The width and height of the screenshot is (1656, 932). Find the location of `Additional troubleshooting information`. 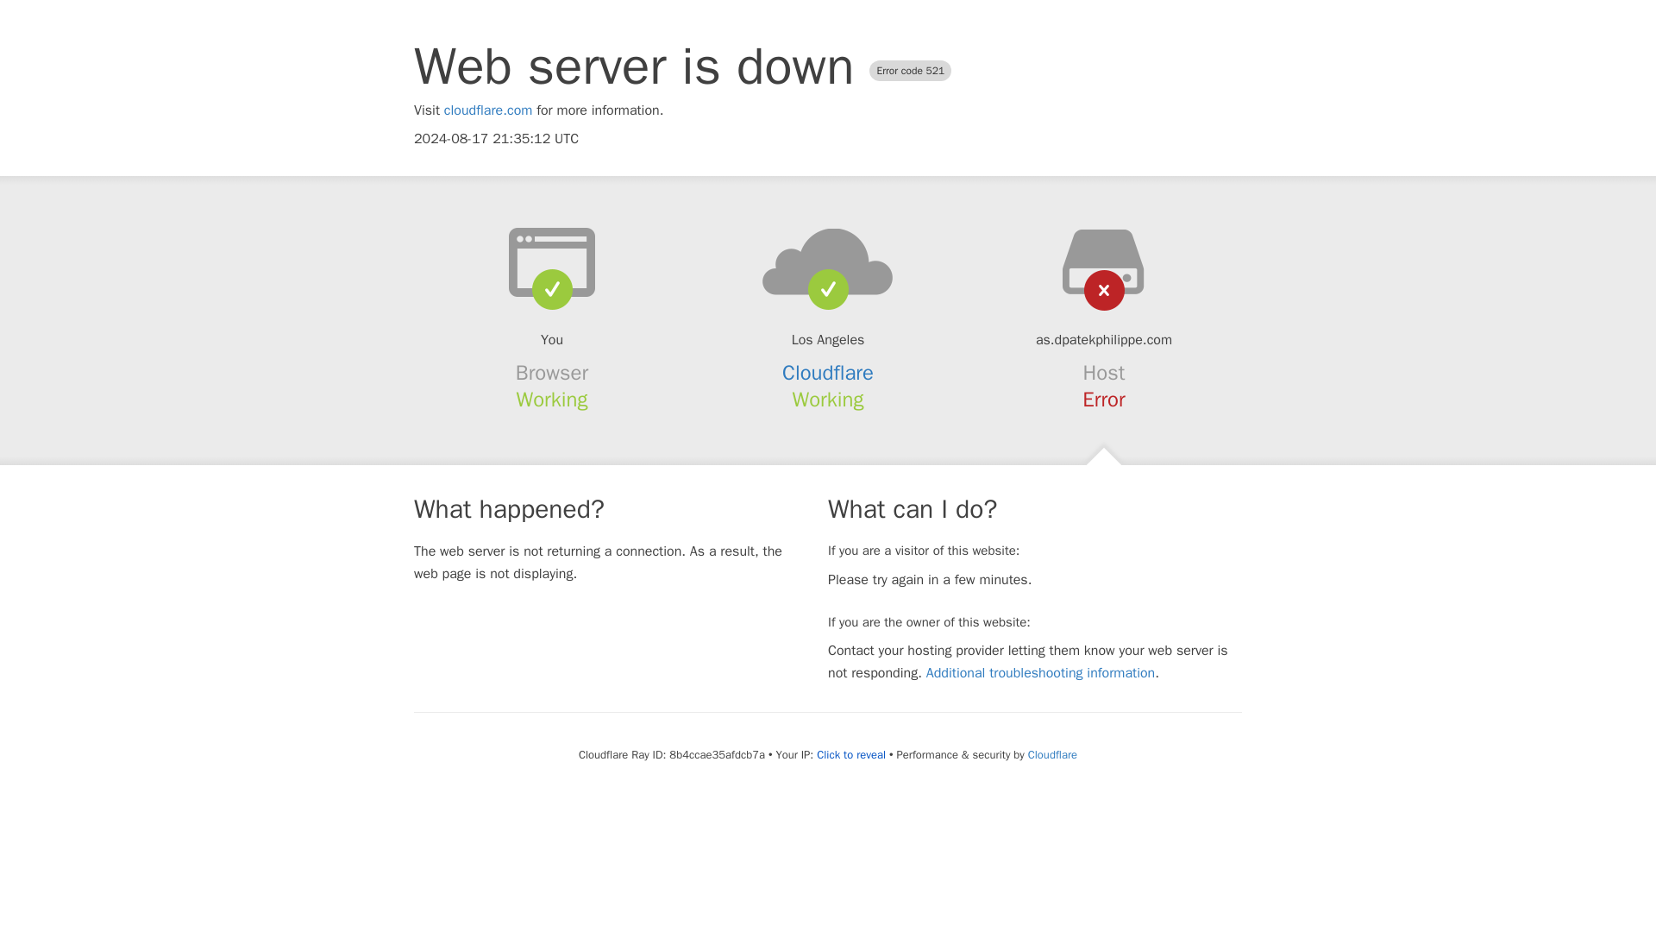

Additional troubleshooting information is located at coordinates (1040, 673).